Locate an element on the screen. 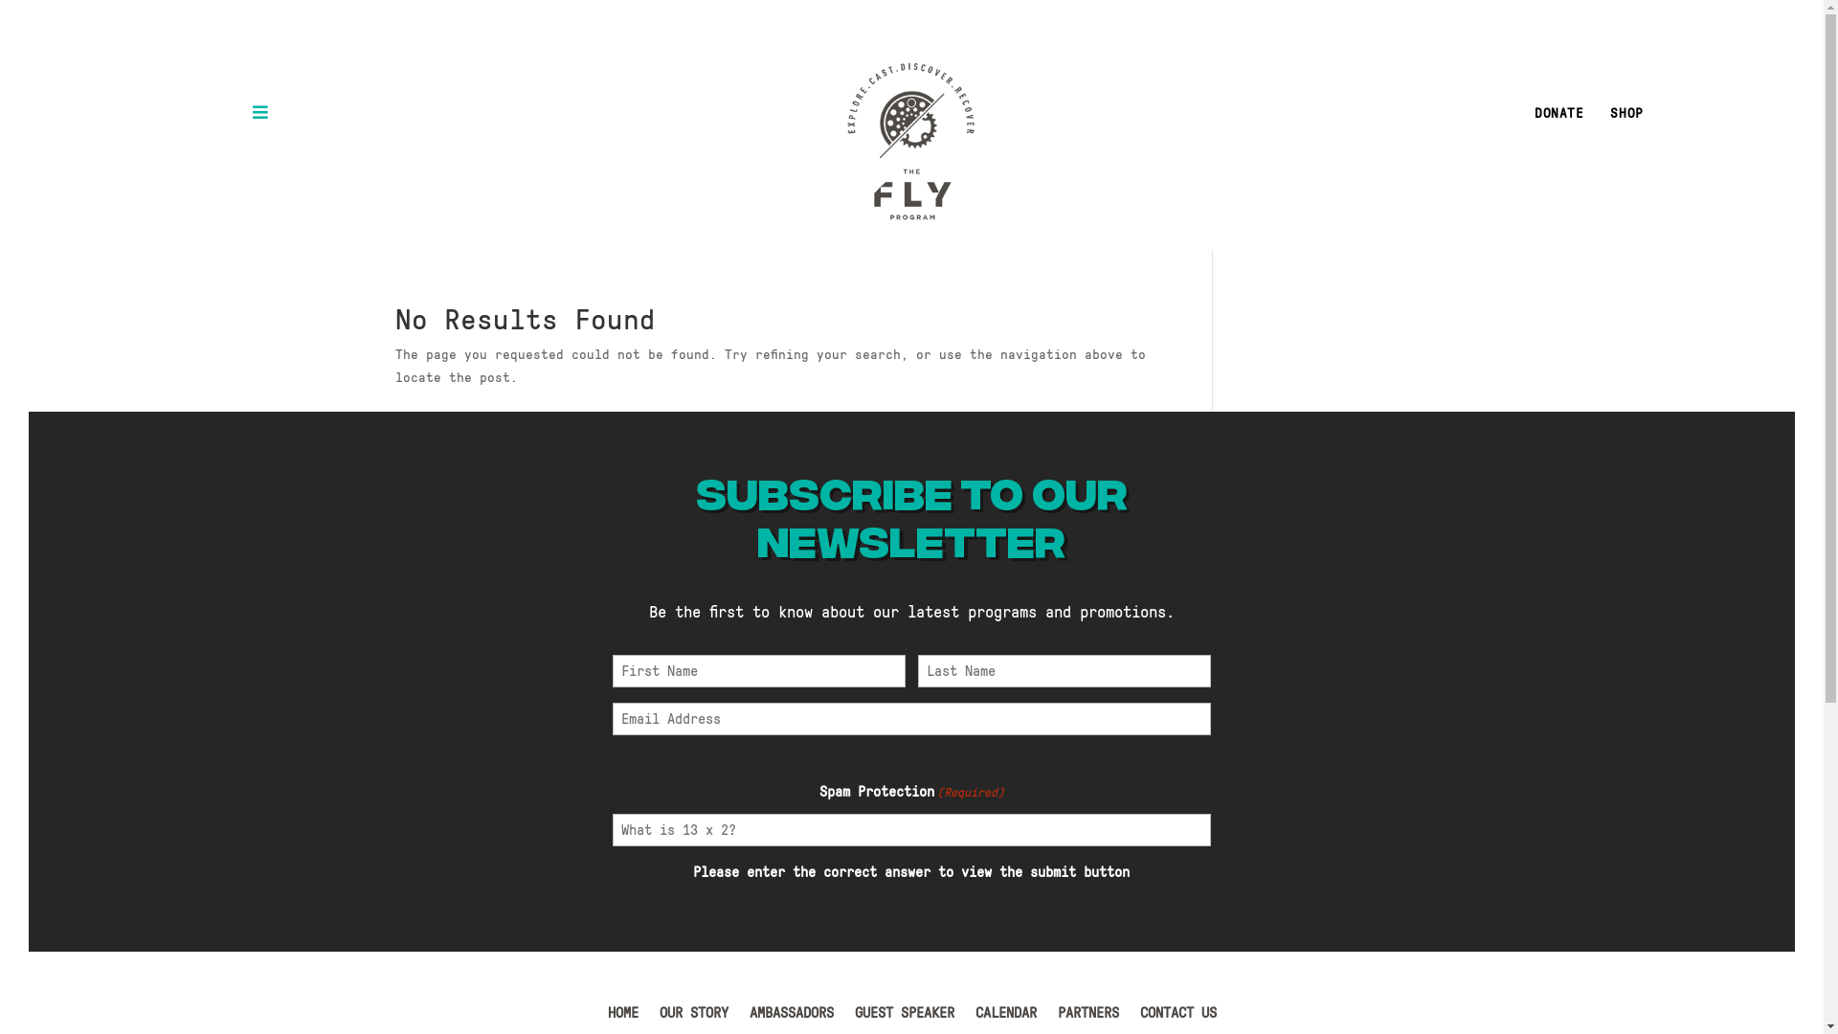  DONATE is located at coordinates (1558, 113).